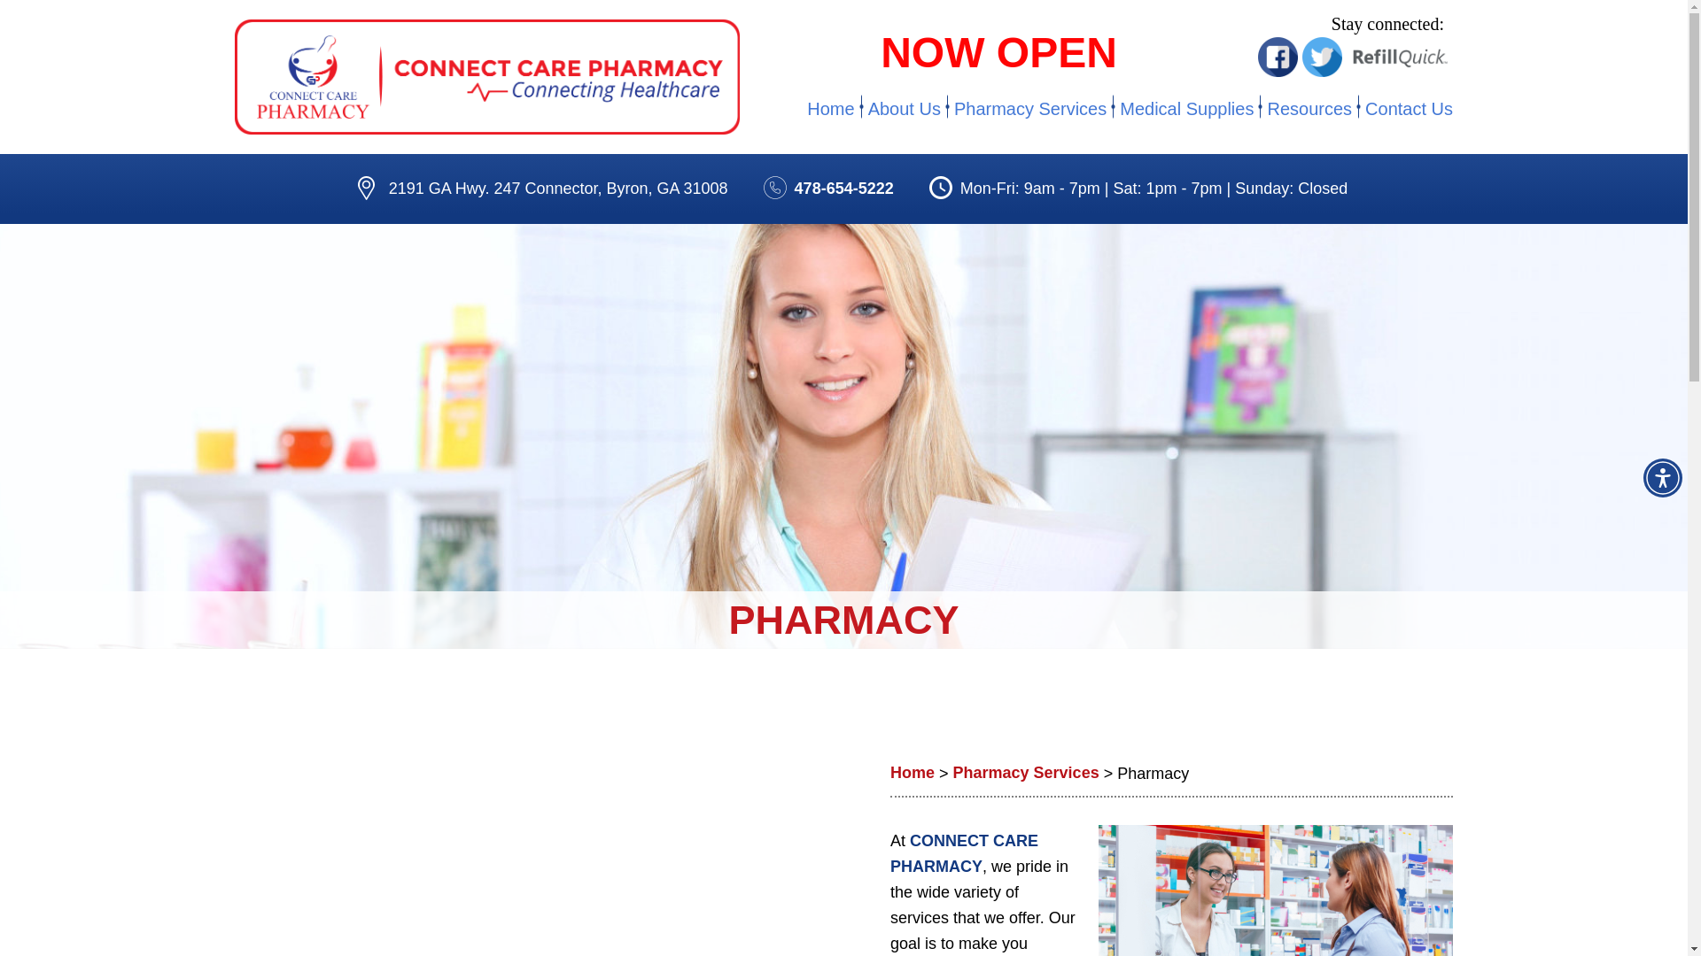  I want to click on About Us, so click(905, 108).